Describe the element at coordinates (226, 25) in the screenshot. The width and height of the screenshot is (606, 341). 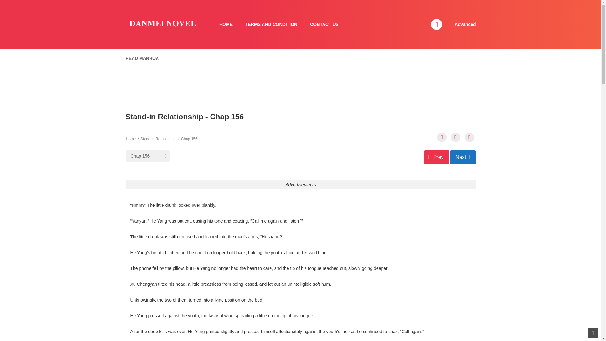
I see `HOME` at that location.